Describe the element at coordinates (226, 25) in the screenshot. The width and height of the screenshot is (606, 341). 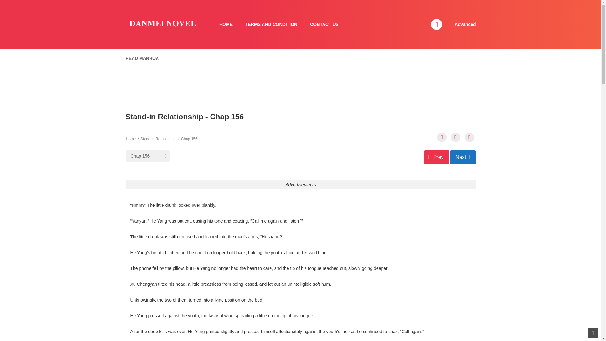
I see `HOME` at that location.